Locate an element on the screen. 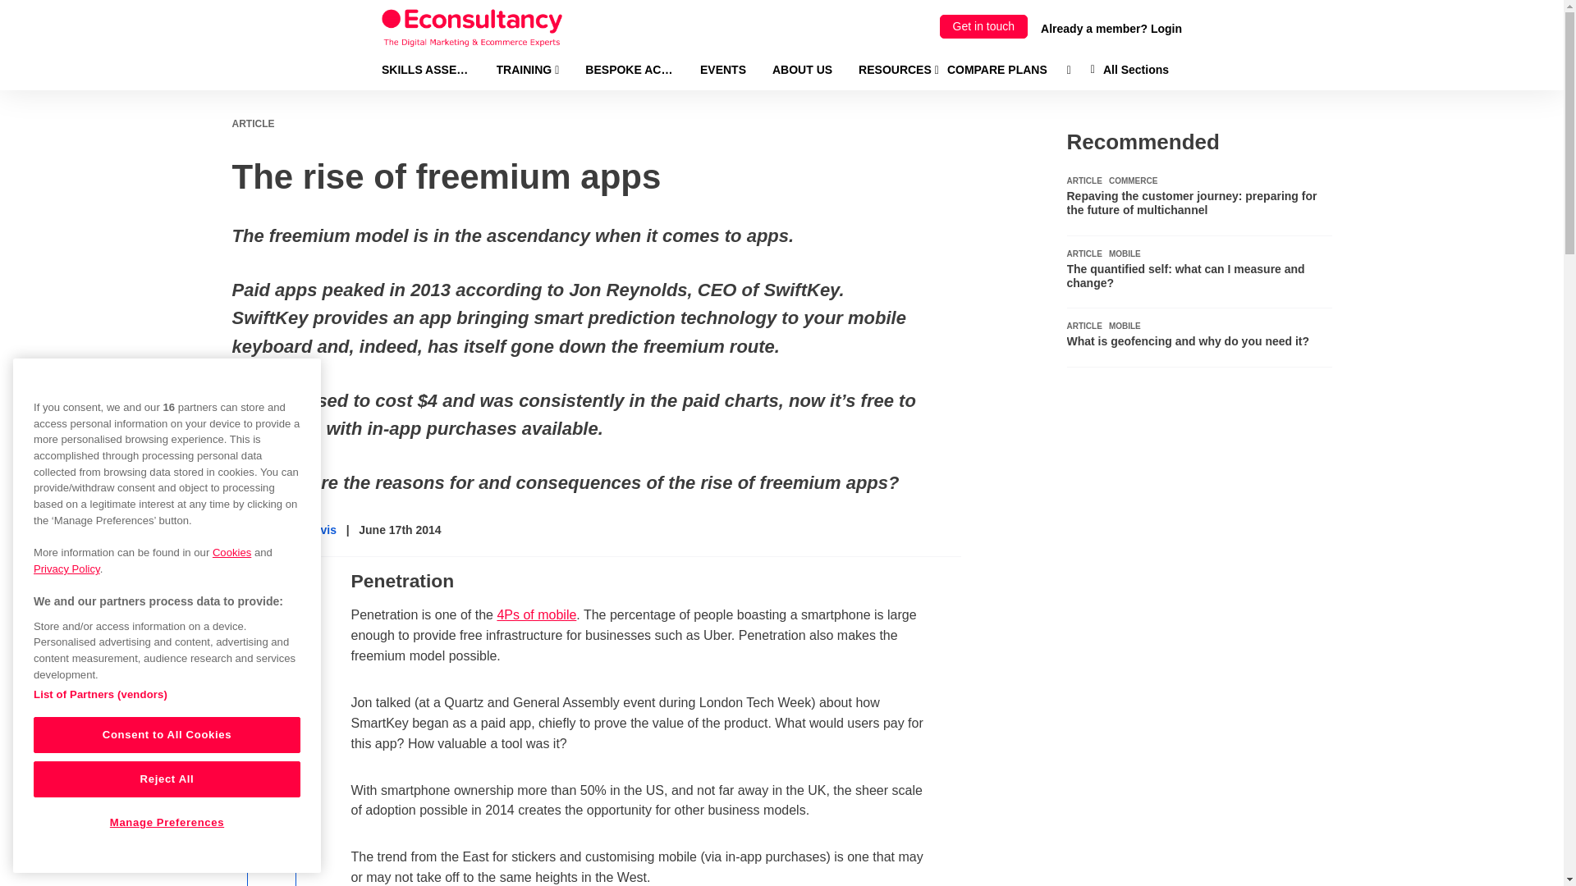  Get in touch is located at coordinates (983, 26).